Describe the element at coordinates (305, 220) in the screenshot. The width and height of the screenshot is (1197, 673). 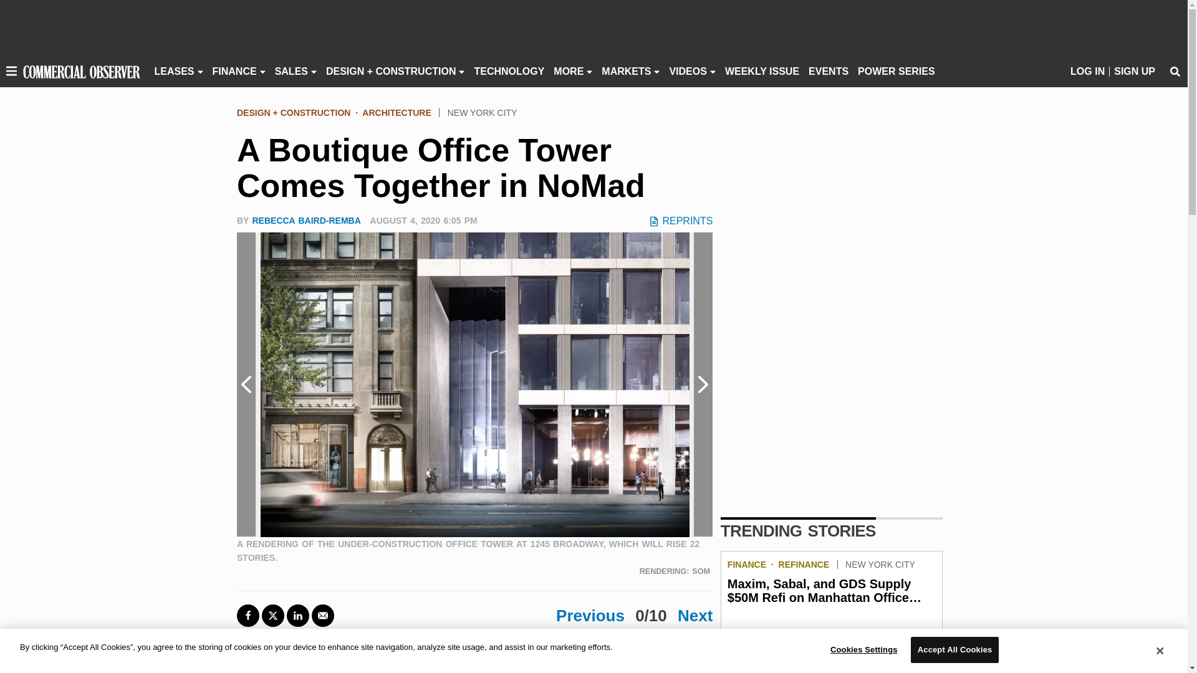
I see `Posts by Rebecca Baird-Remba` at that location.